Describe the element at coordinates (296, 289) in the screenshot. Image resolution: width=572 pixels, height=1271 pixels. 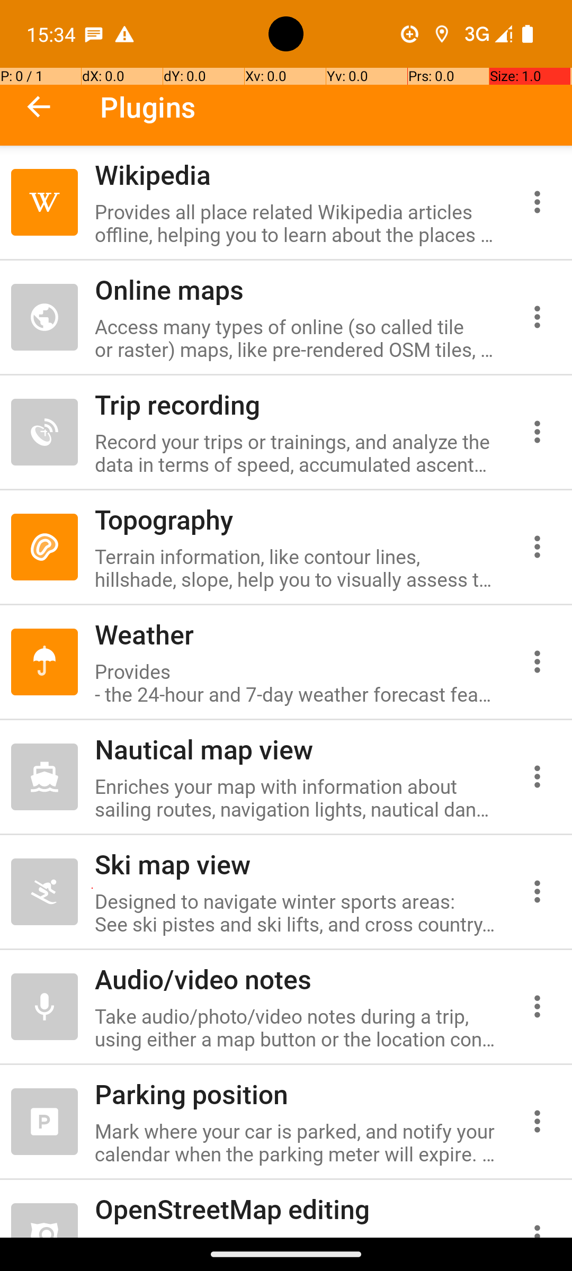
I see `Online maps` at that location.